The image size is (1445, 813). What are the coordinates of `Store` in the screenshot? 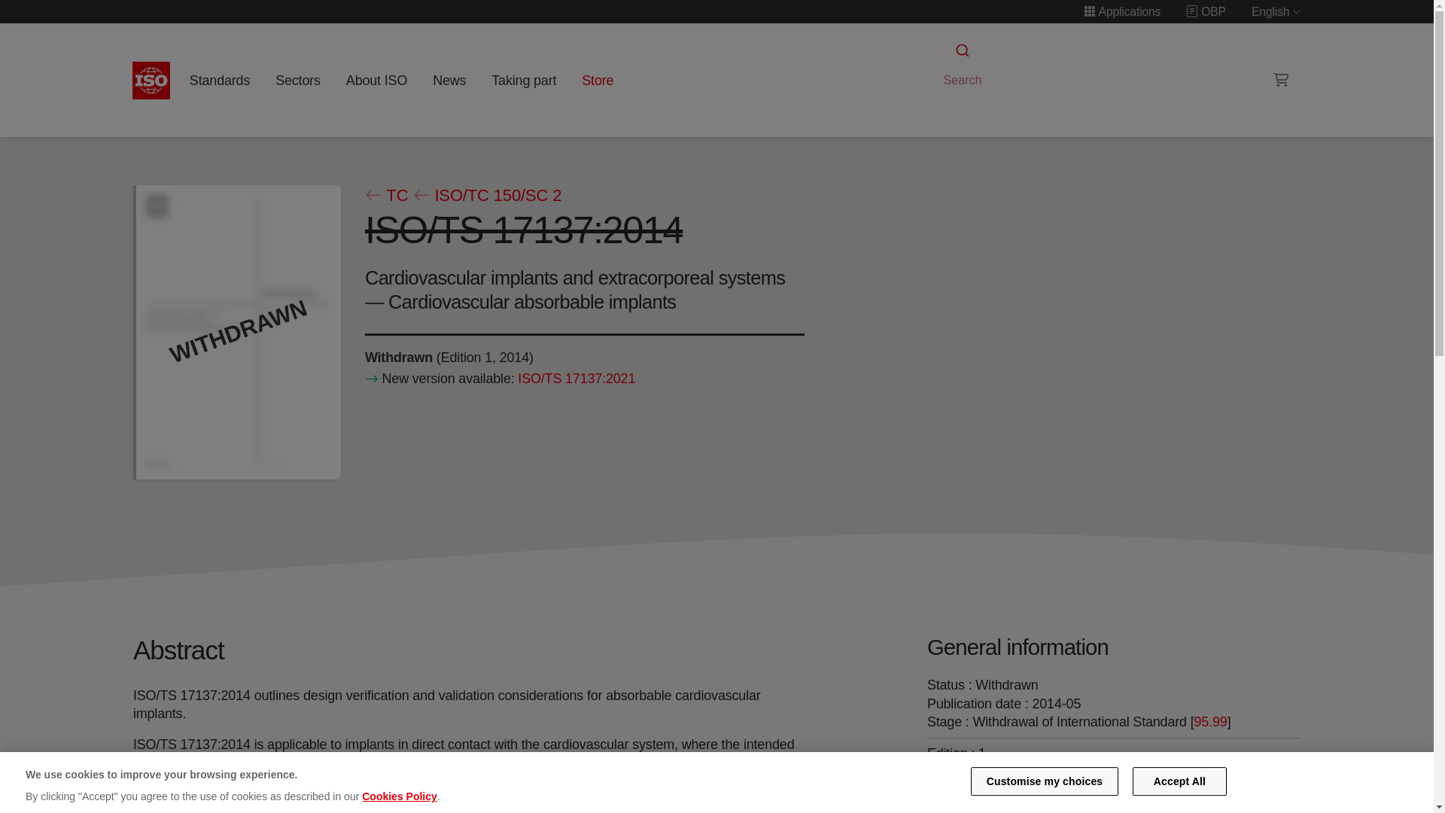 It's located at (598, 80).